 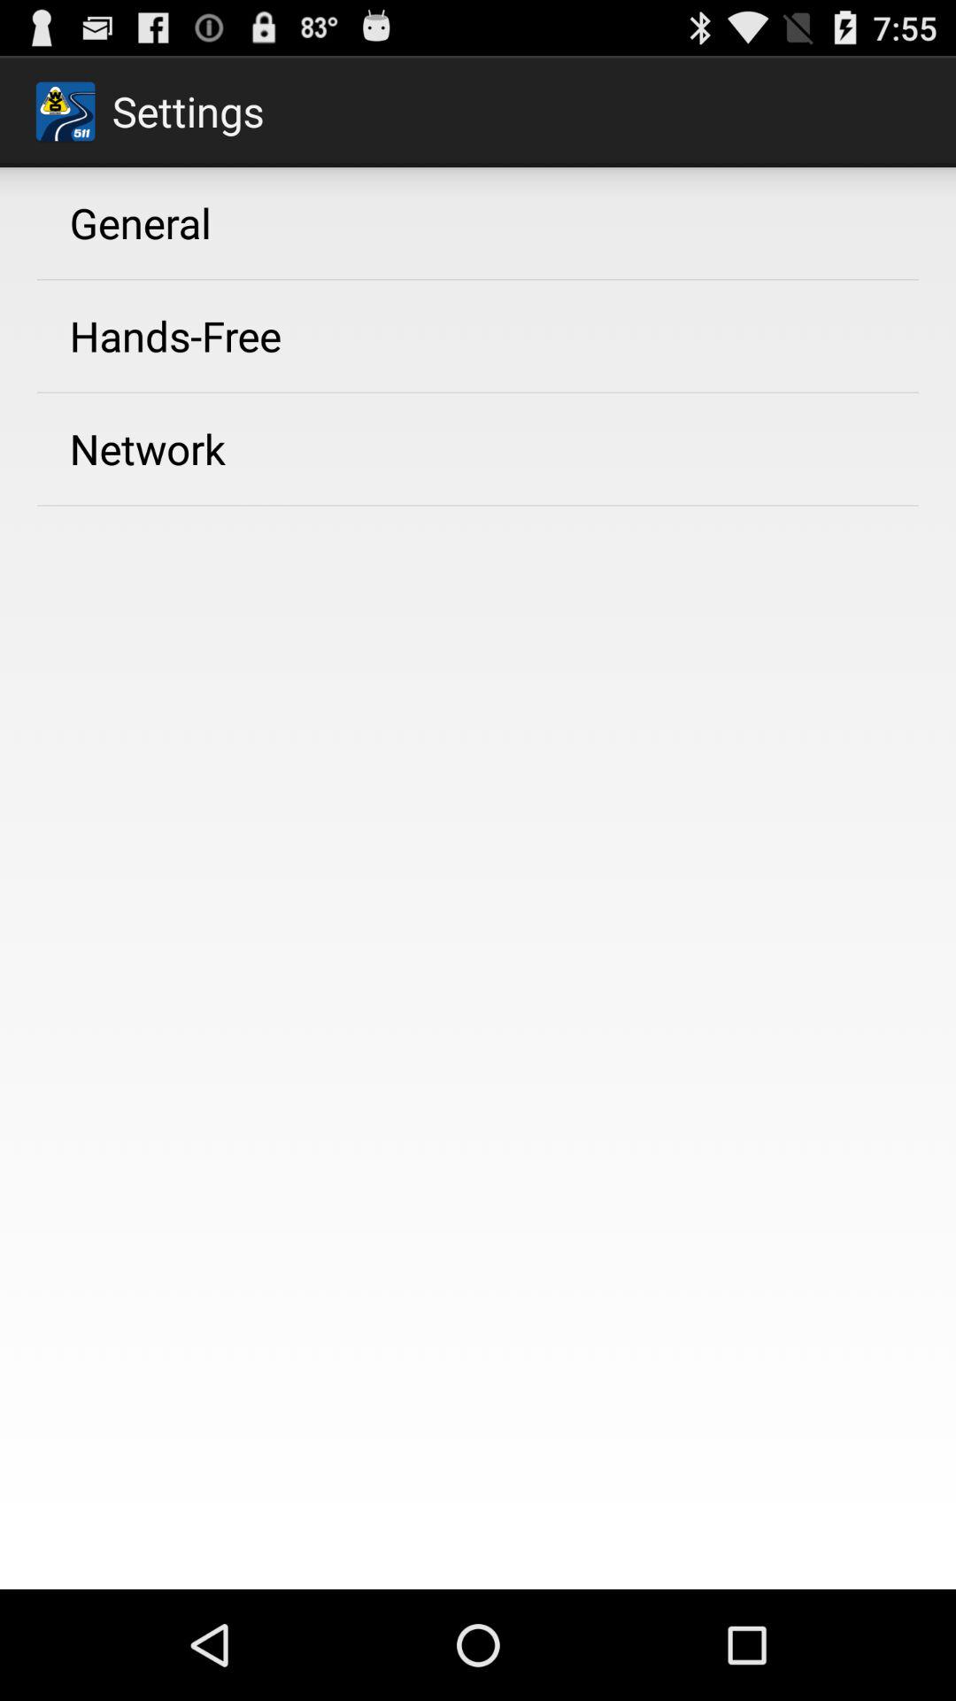 I want to click on turn on the hands-free app, so click(x=175, y=335).